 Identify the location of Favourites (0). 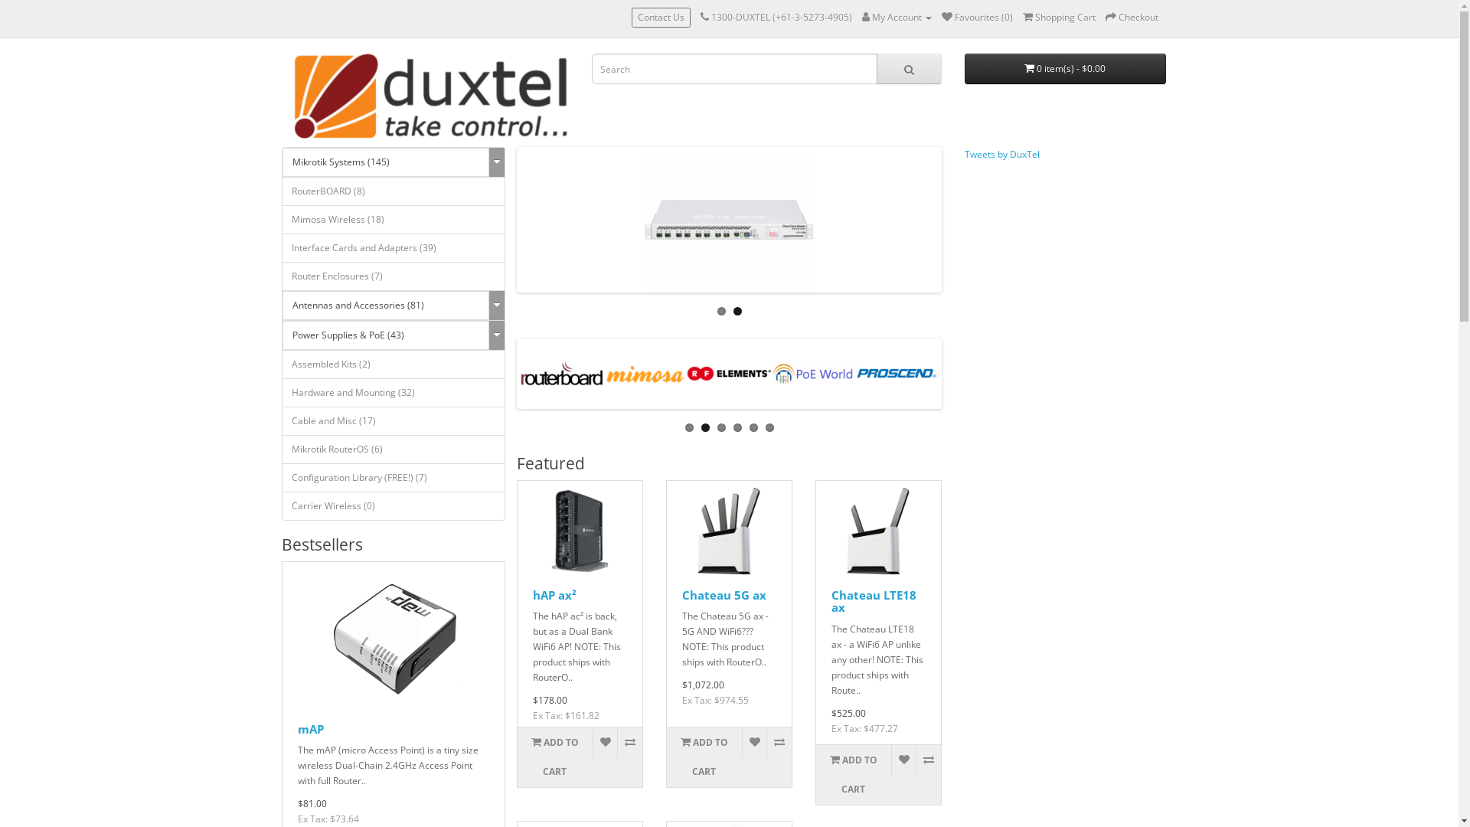
(977, 17).